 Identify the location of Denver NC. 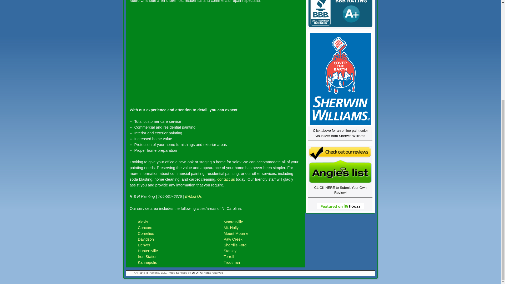
(144, 245).